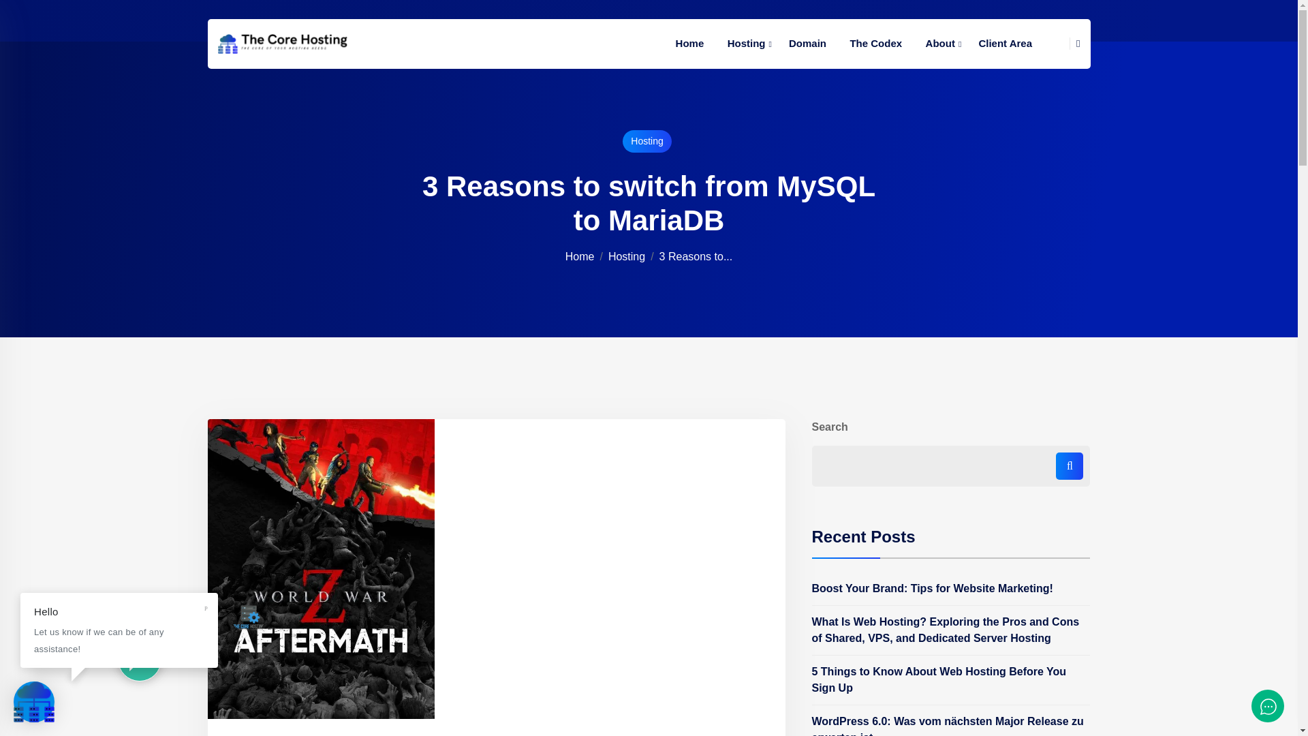 The height and width of the screenshot is (736, 1308). Describe the element at coordinates (875, 44) in the screenshot. I see `The Codex` at that location.